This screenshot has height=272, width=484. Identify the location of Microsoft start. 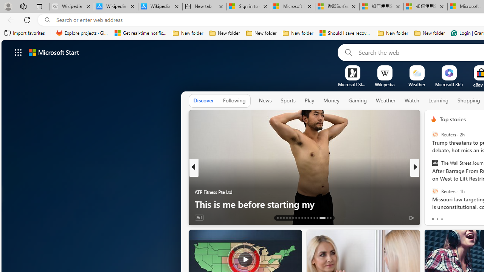
(54, 52).